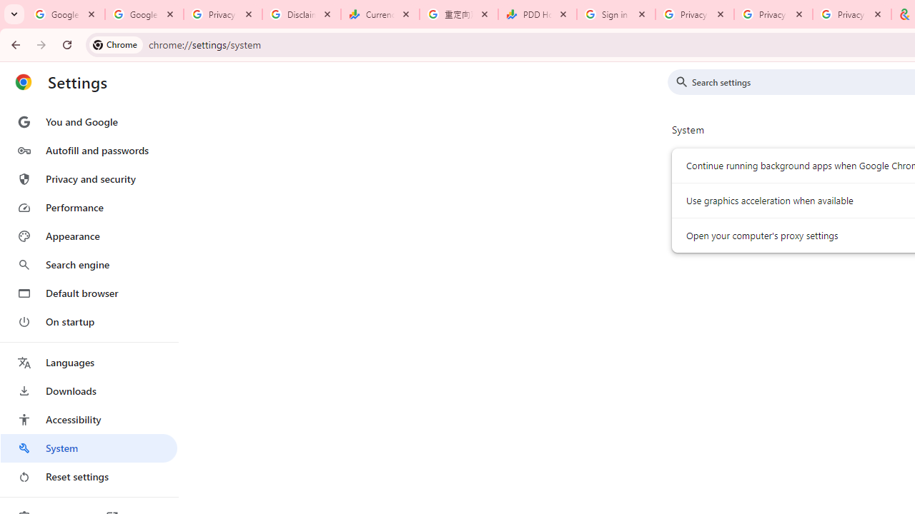  What do you see at coordinates (89, 391) in the screenshot?
I see `Downloads` at bounding box center [89, 391].